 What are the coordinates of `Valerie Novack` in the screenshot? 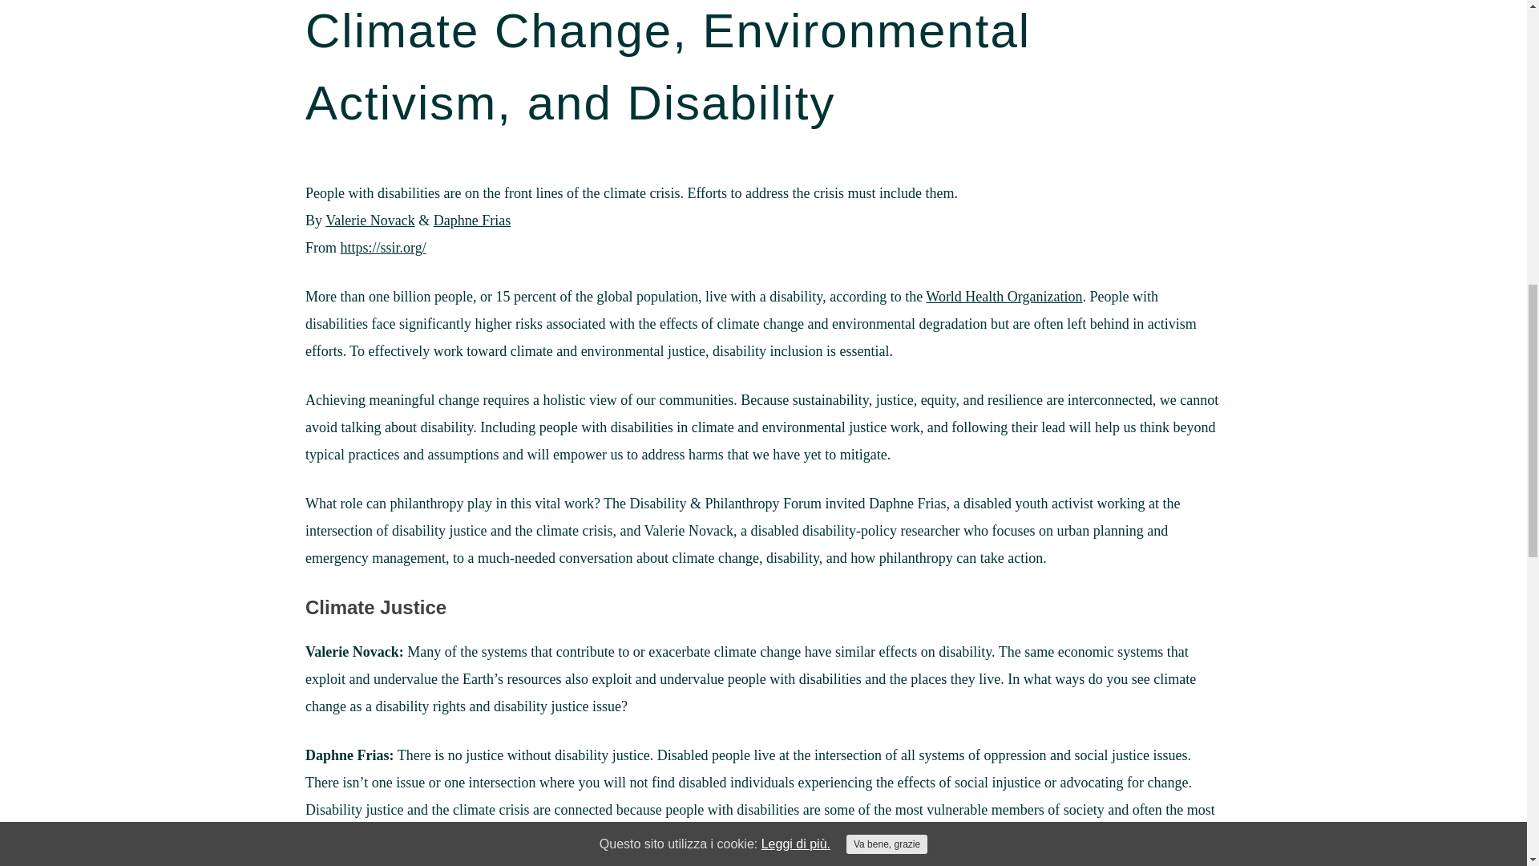 It's located at (369, 220).